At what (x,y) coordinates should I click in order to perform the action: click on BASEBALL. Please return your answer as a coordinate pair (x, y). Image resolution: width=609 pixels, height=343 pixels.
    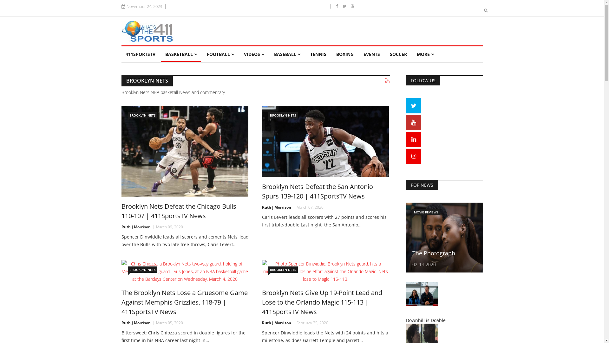
    Looking at the image, I should click on (287, 54).